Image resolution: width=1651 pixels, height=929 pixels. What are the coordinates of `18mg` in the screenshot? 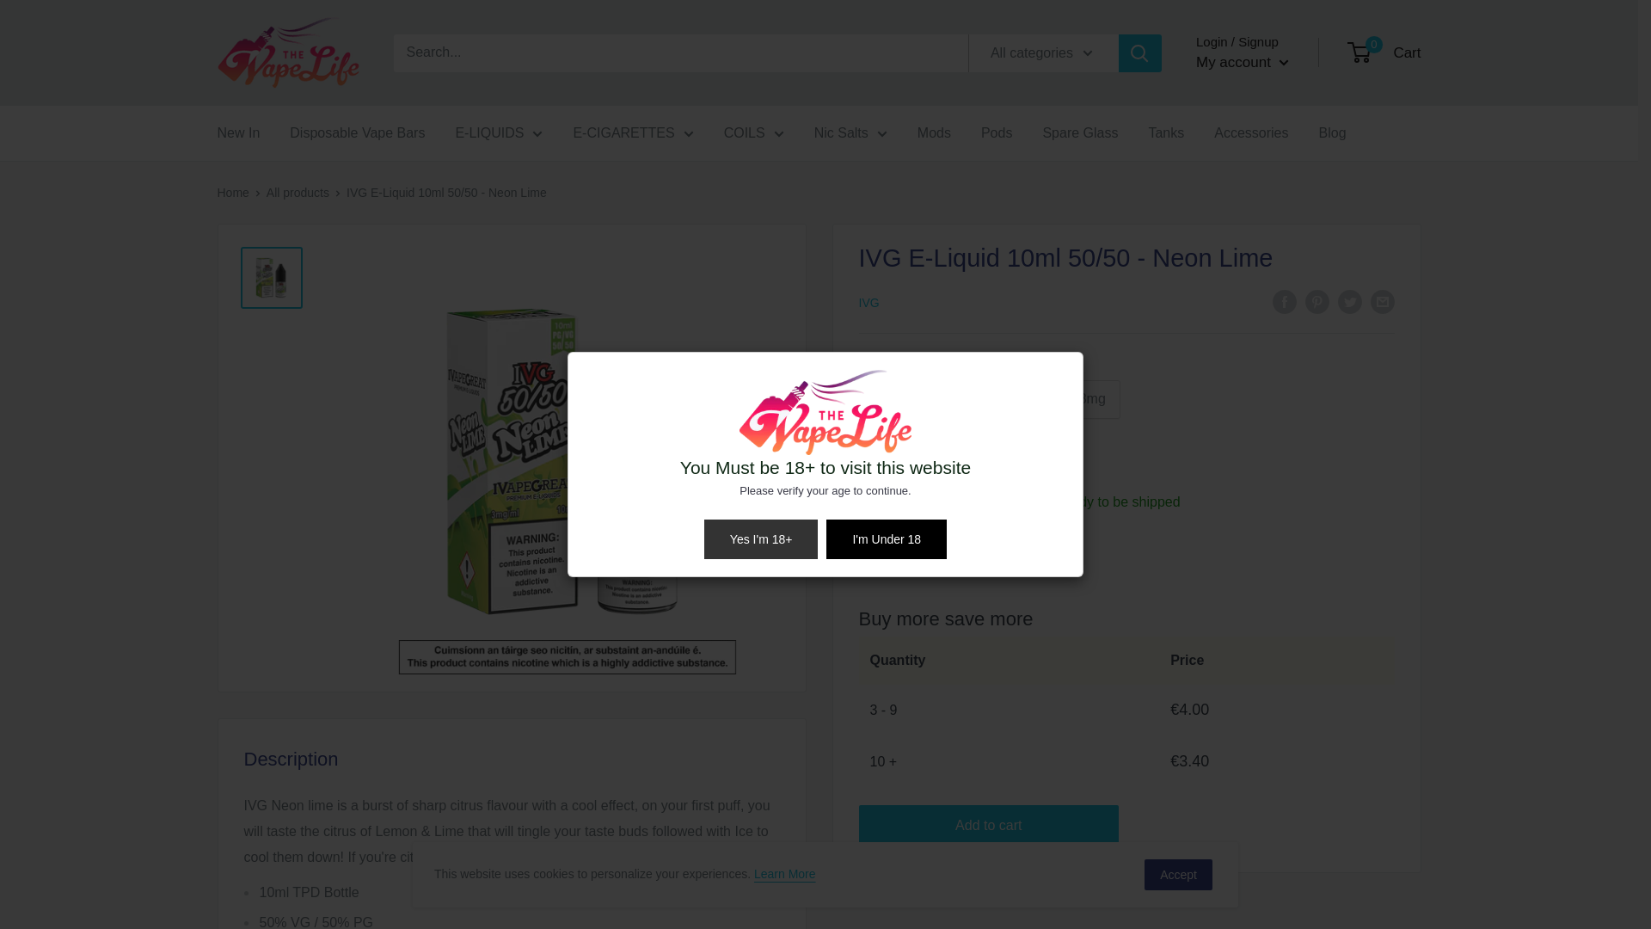 It's located at (1089, 399).